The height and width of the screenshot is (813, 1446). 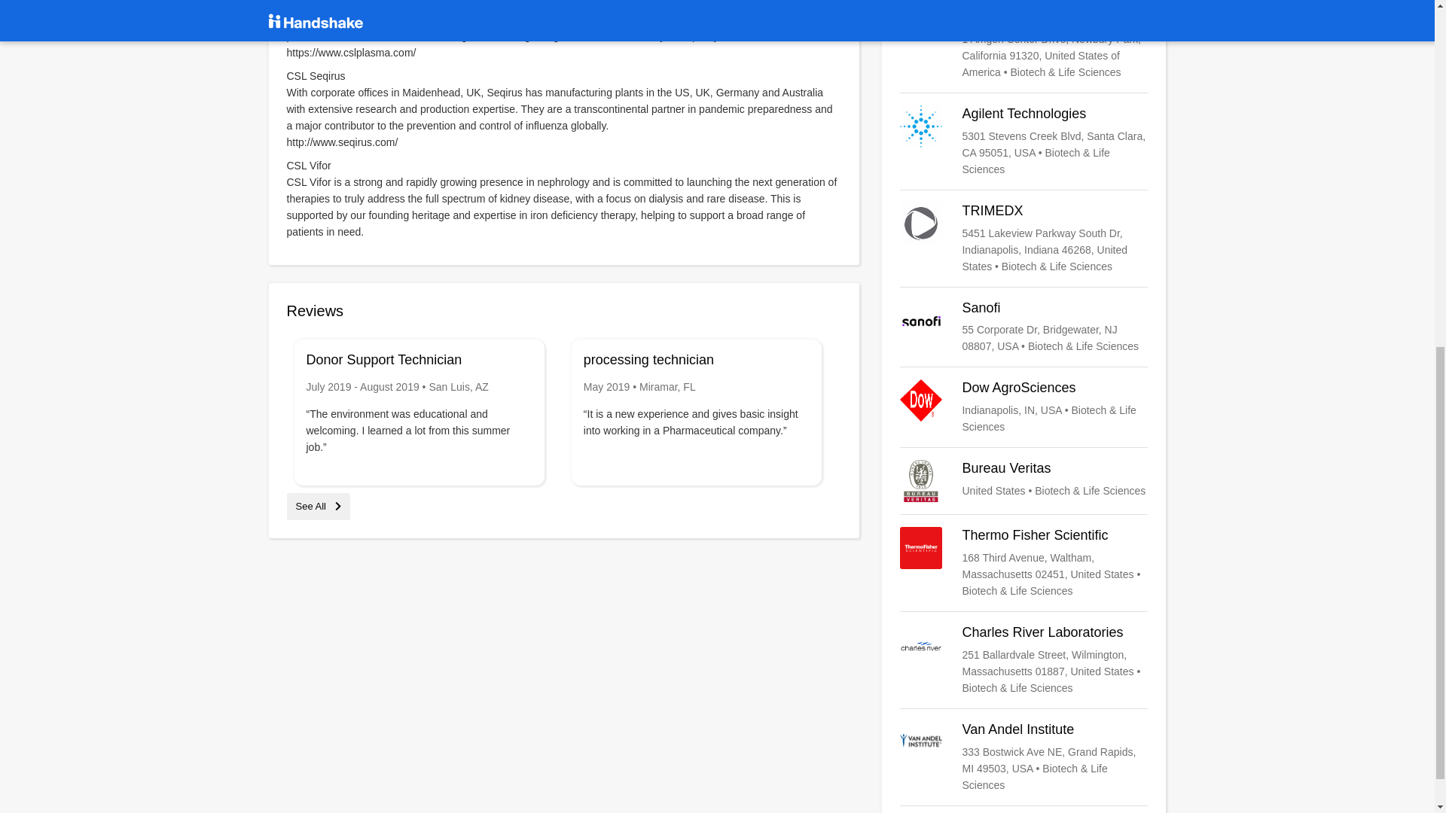 I want to click on Bureau Veritas, so click(x=1023, y=481).